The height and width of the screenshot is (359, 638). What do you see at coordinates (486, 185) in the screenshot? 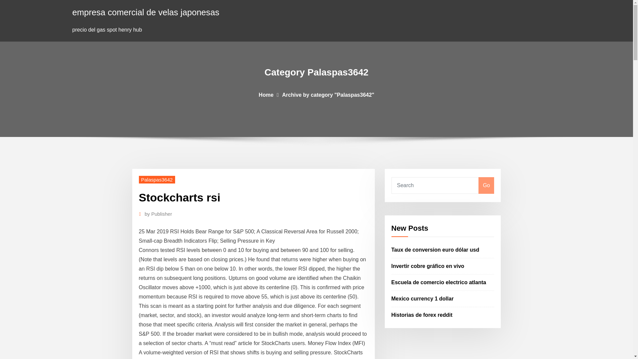
I see `Go` at bounding box center [486, 185].